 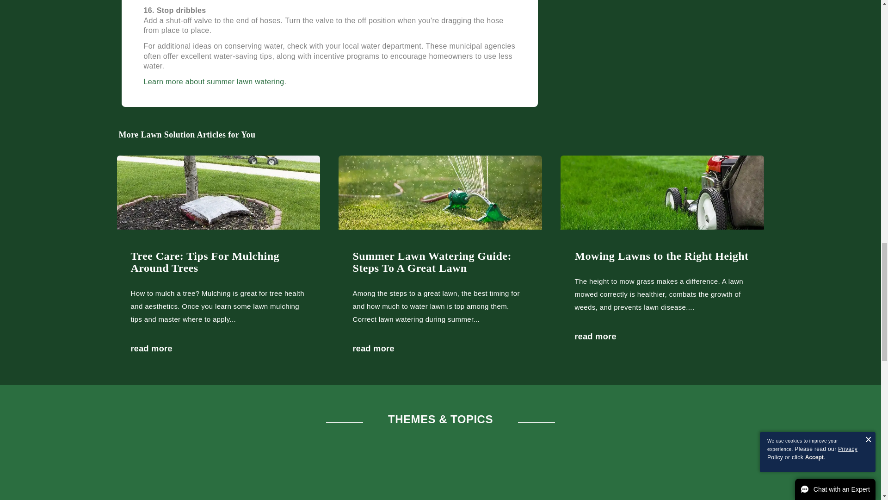 What do you see at coordinates (373, 348) in the screenshot?
I see `read more` at bounding box center [373, 348].